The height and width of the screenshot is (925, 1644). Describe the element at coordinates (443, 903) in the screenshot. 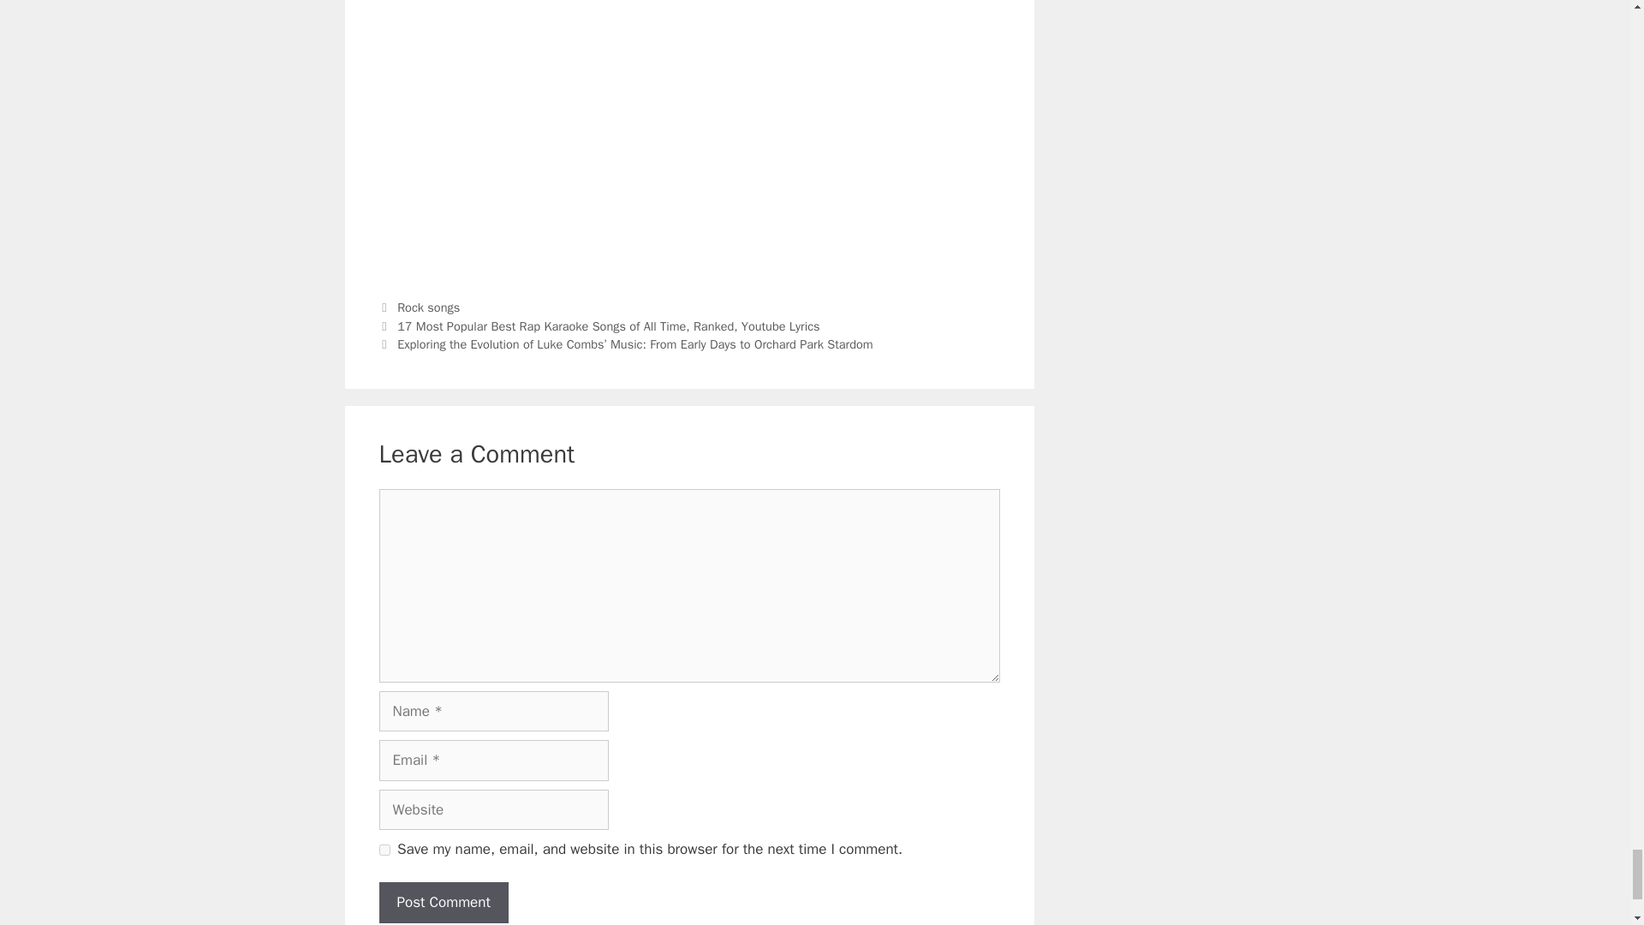

I see `Post Comment` at that location.